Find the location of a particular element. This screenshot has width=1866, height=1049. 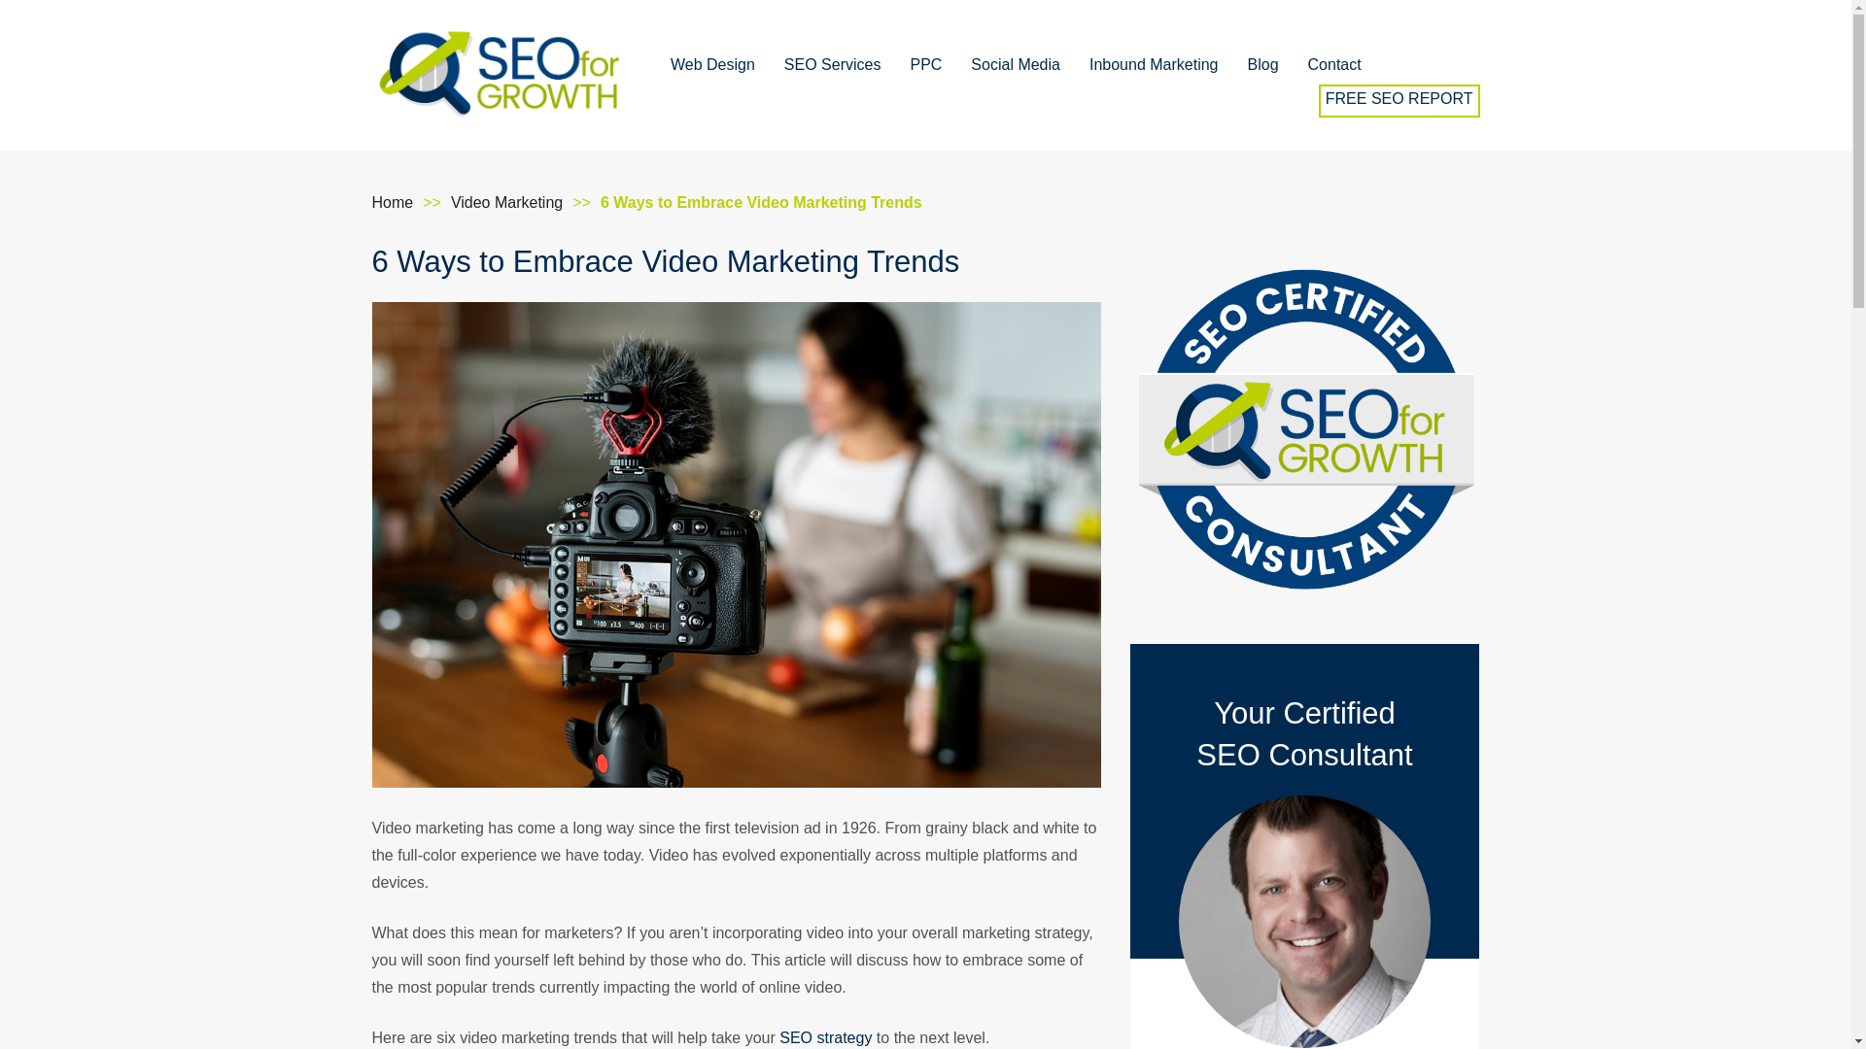

PPC is located at coordinates (925, 68).